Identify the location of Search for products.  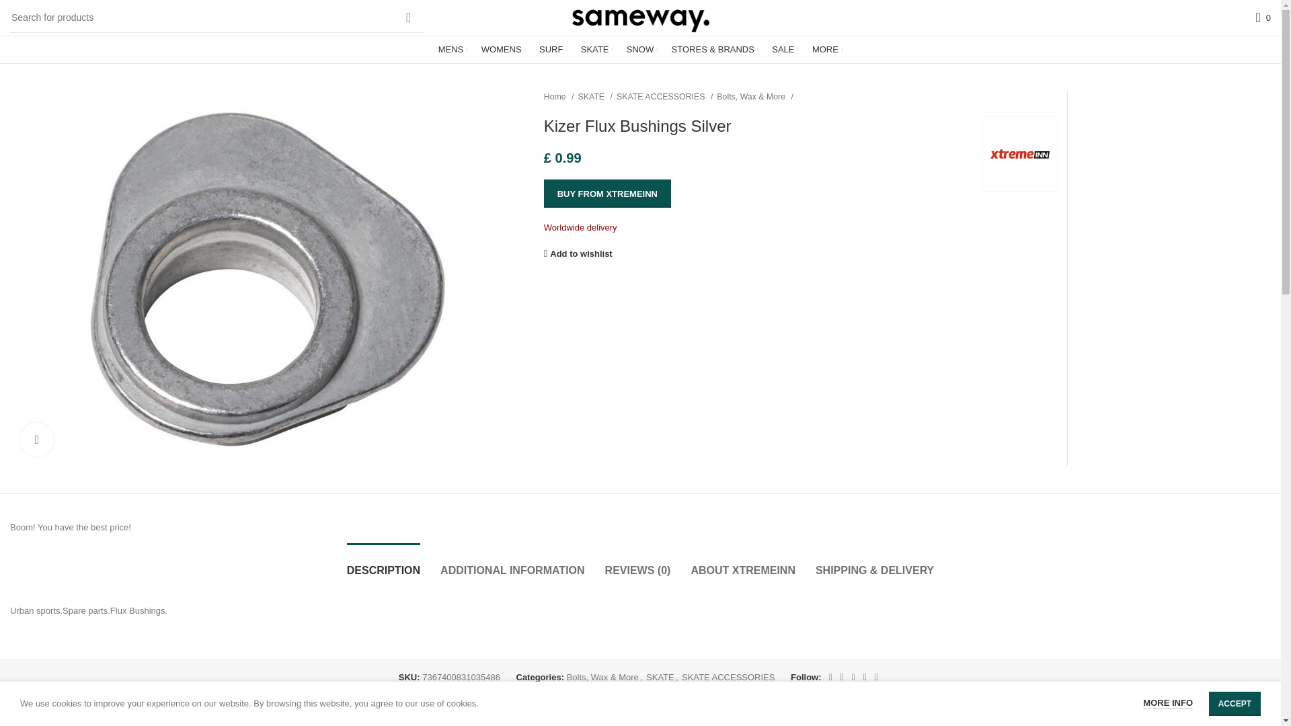
(217, 17).